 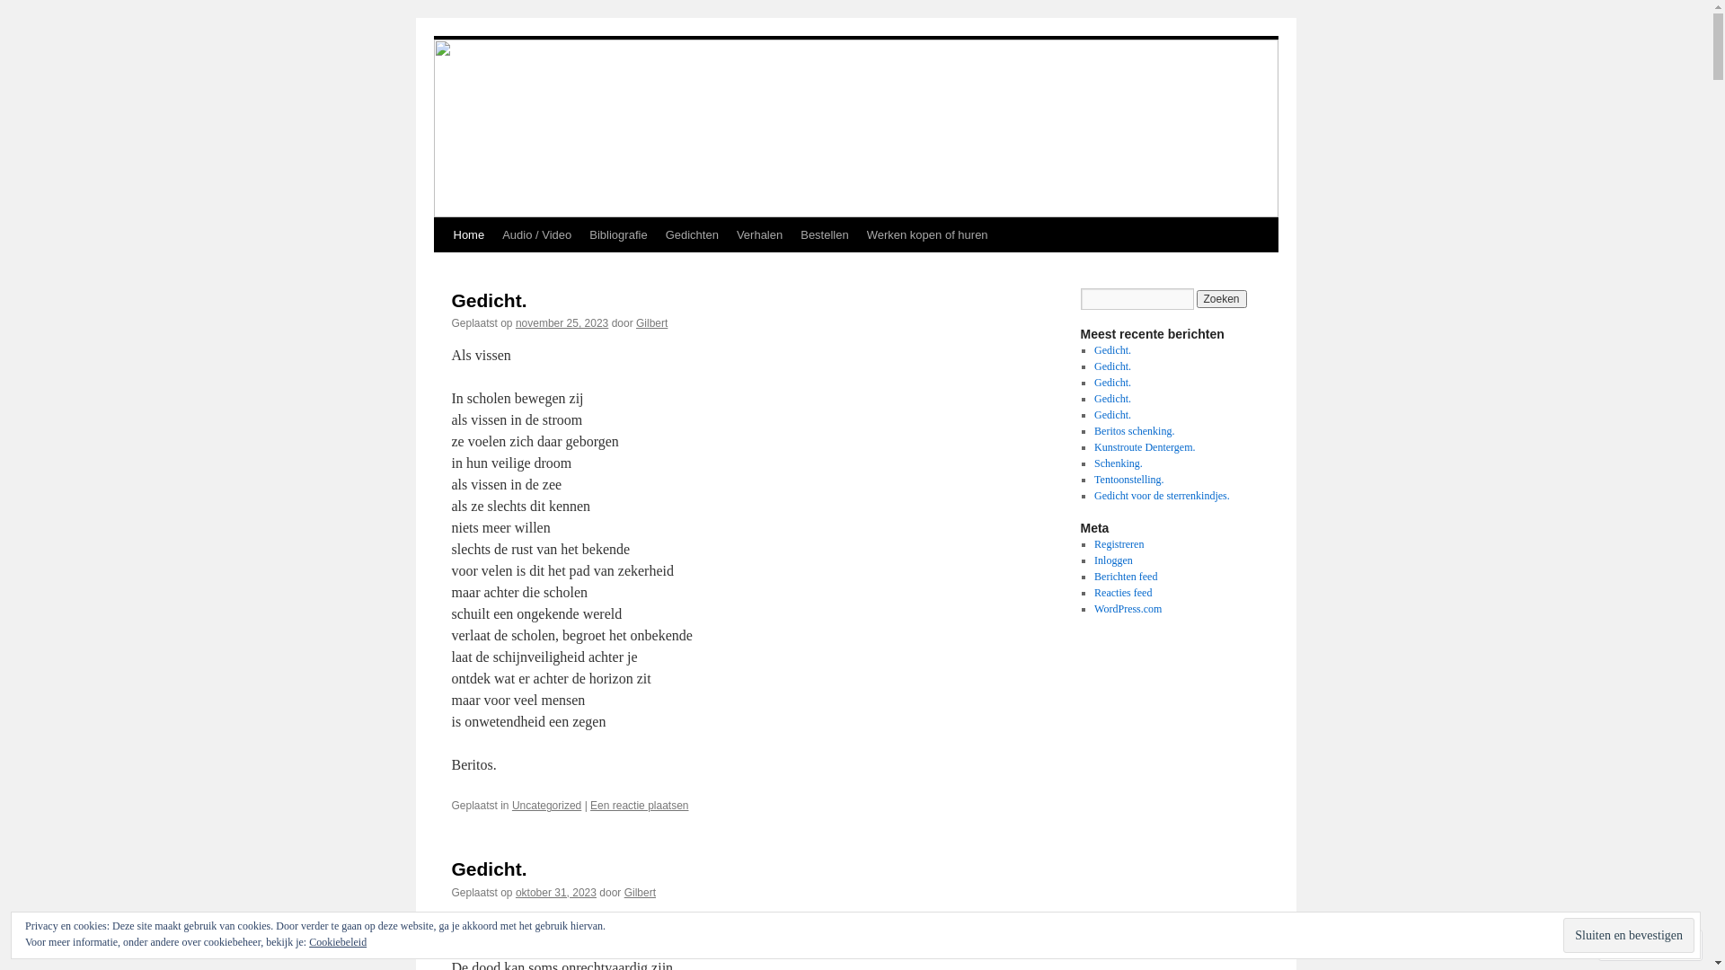 I want to click on Kunstroute Dentergem., so click(x=1145, y=447).